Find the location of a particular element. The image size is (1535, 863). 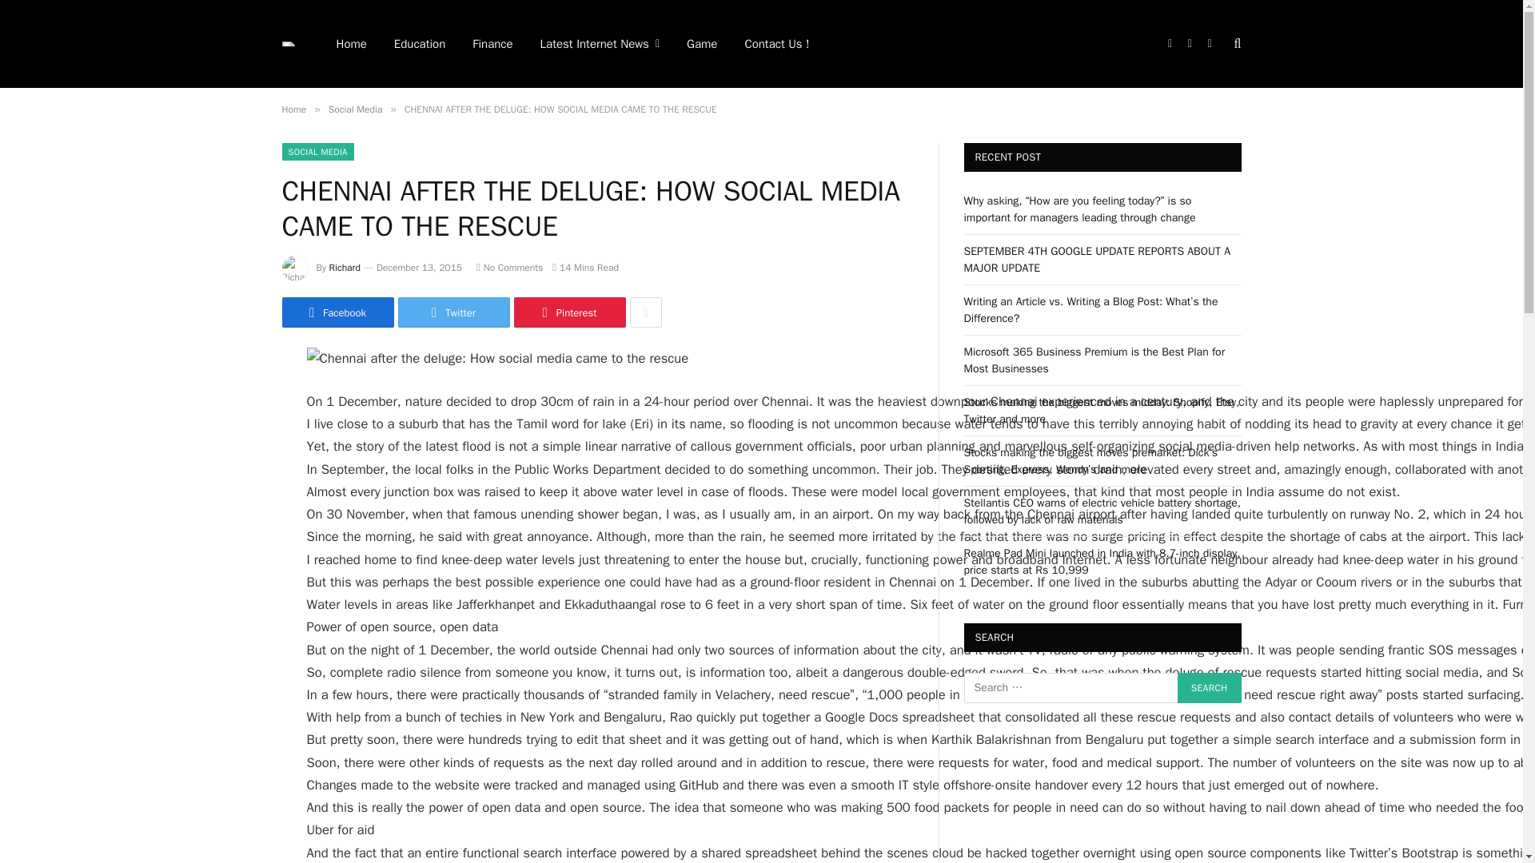

Education is located at coordinates (420, 44).